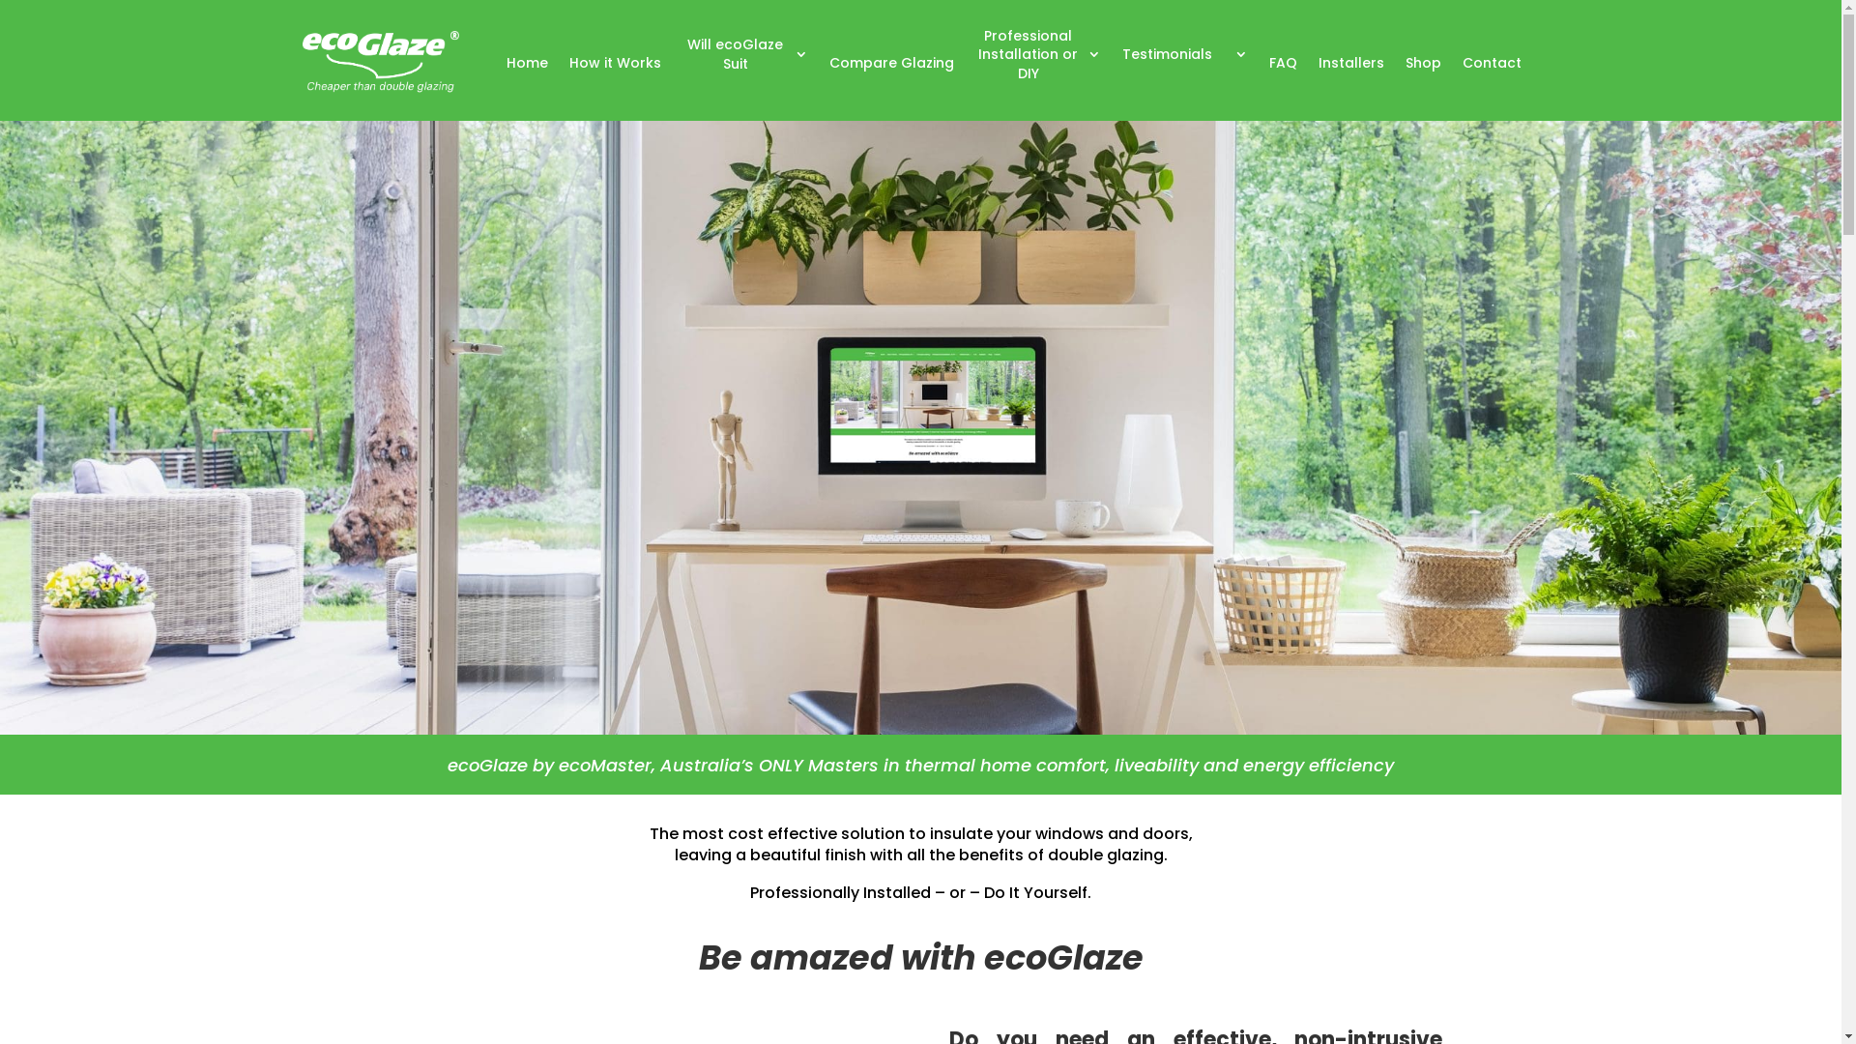 The height and width of the screenshot is (1044, 1856). Describe the element at coordinates (1491, 64) in the screenshot. I see `Contact` at that location.